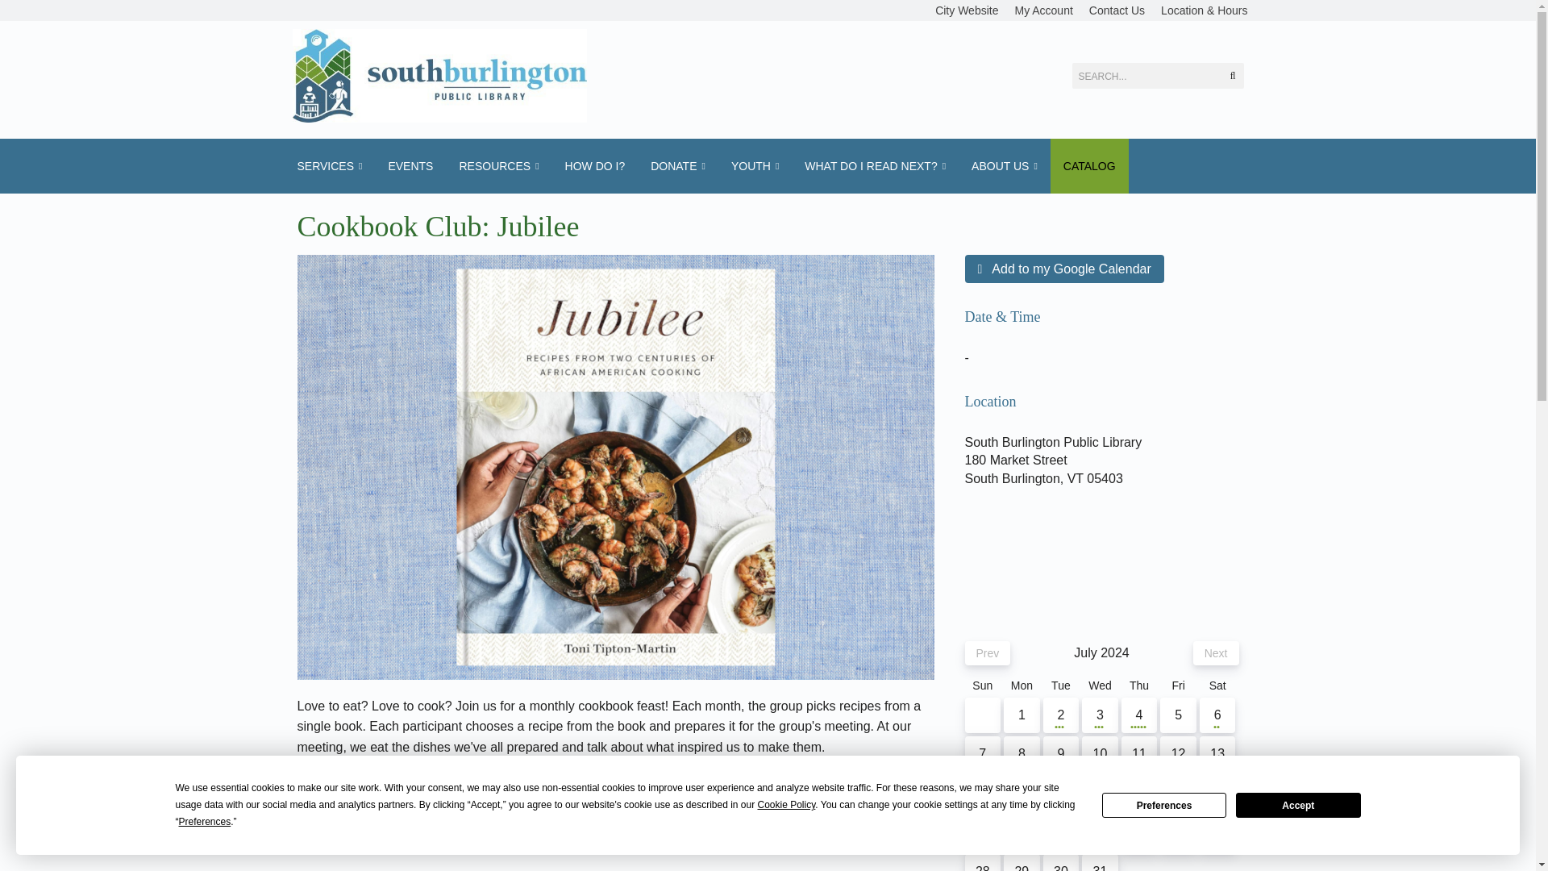 This screenshot has height=871, width=1548. Describe the element at coordinates (1164, 805) in the screenshot. I see `Preferences` at that location.